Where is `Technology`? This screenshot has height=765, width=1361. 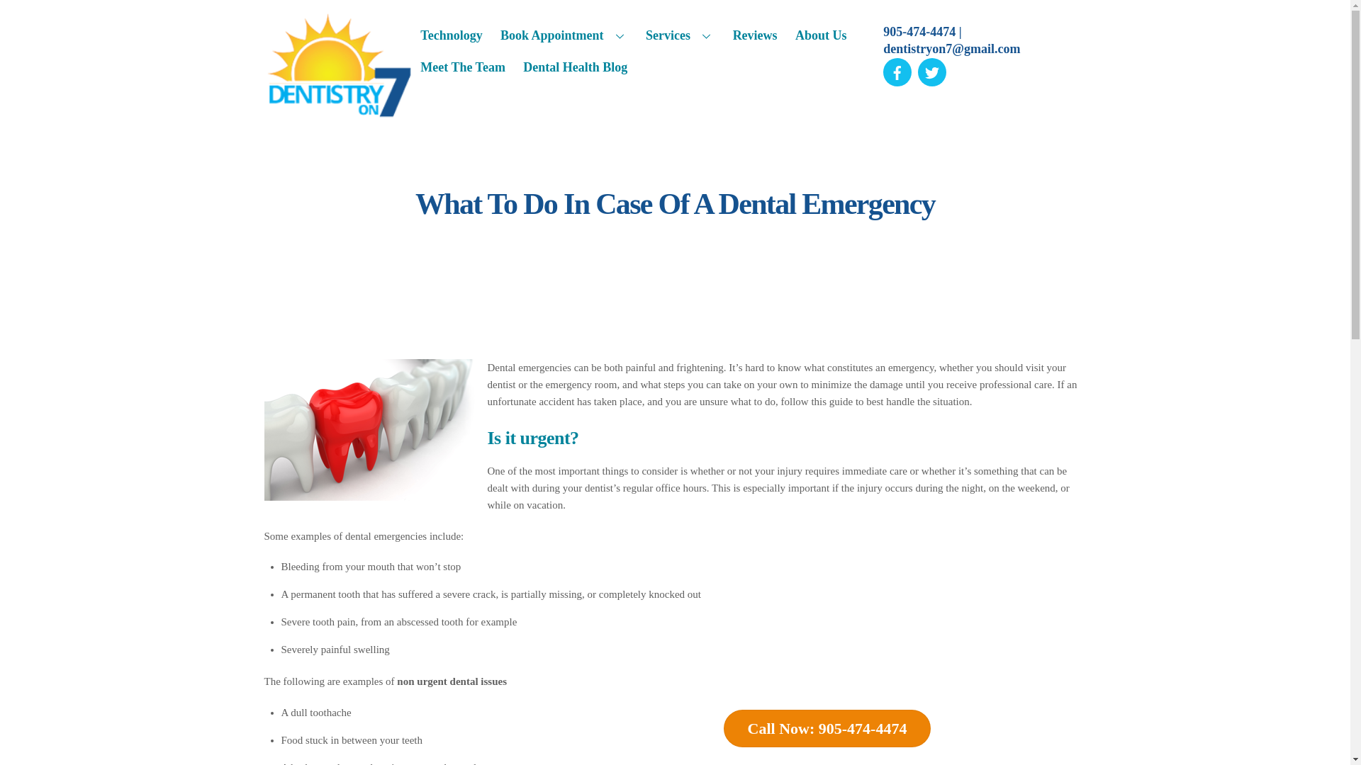 Technology is located at coordinates (451, 35).